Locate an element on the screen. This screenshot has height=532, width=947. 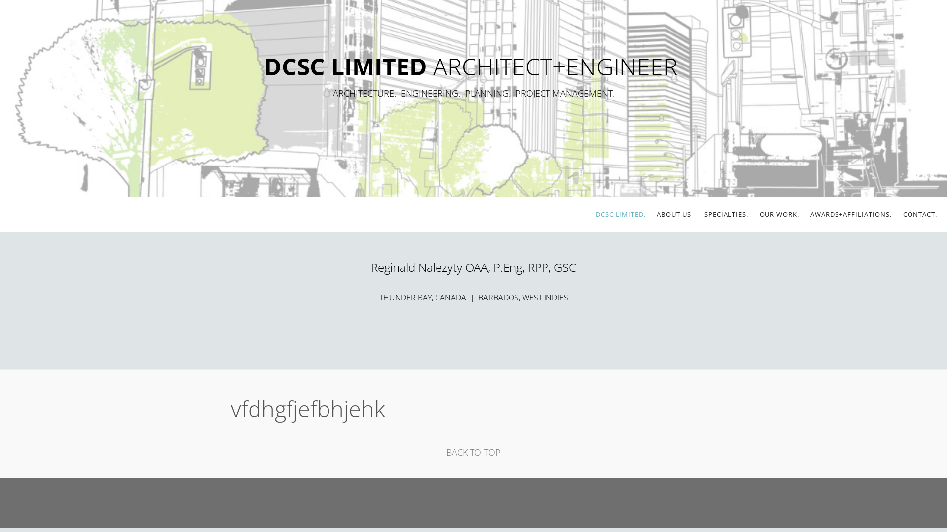
ABOUT US. is located at coordinates (675, 214).